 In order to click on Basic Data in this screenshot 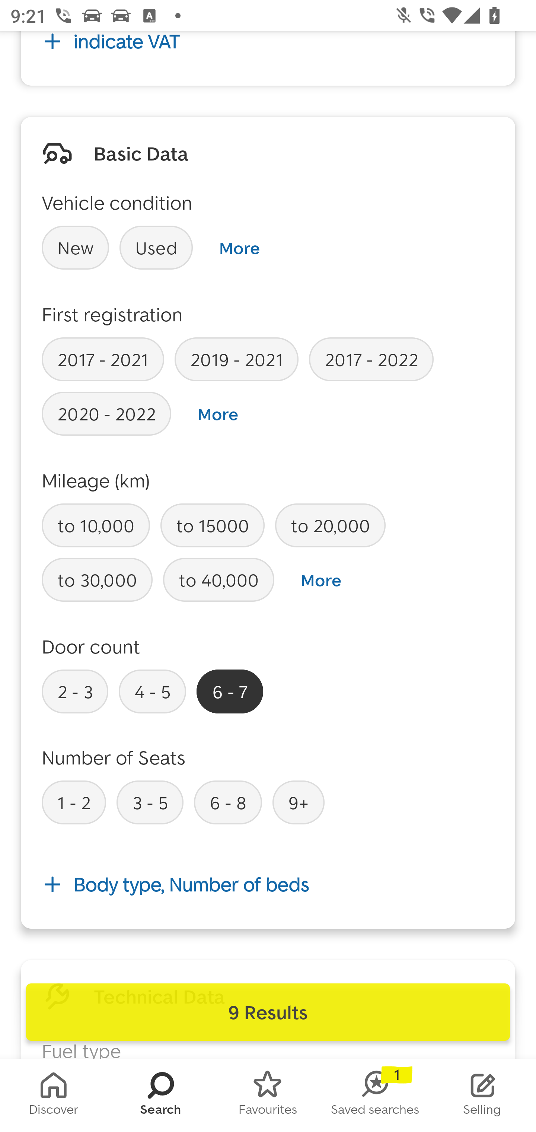, I will do `click(141, 153)`.